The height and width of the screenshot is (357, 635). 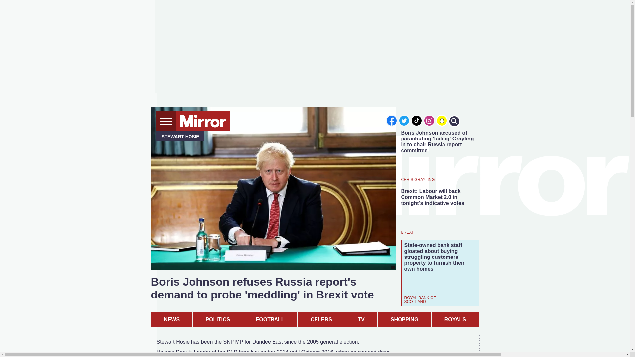 What do you see at coordinates (361, 319) in the screenshot?
I see `TV` at bounding box center [361, 319].